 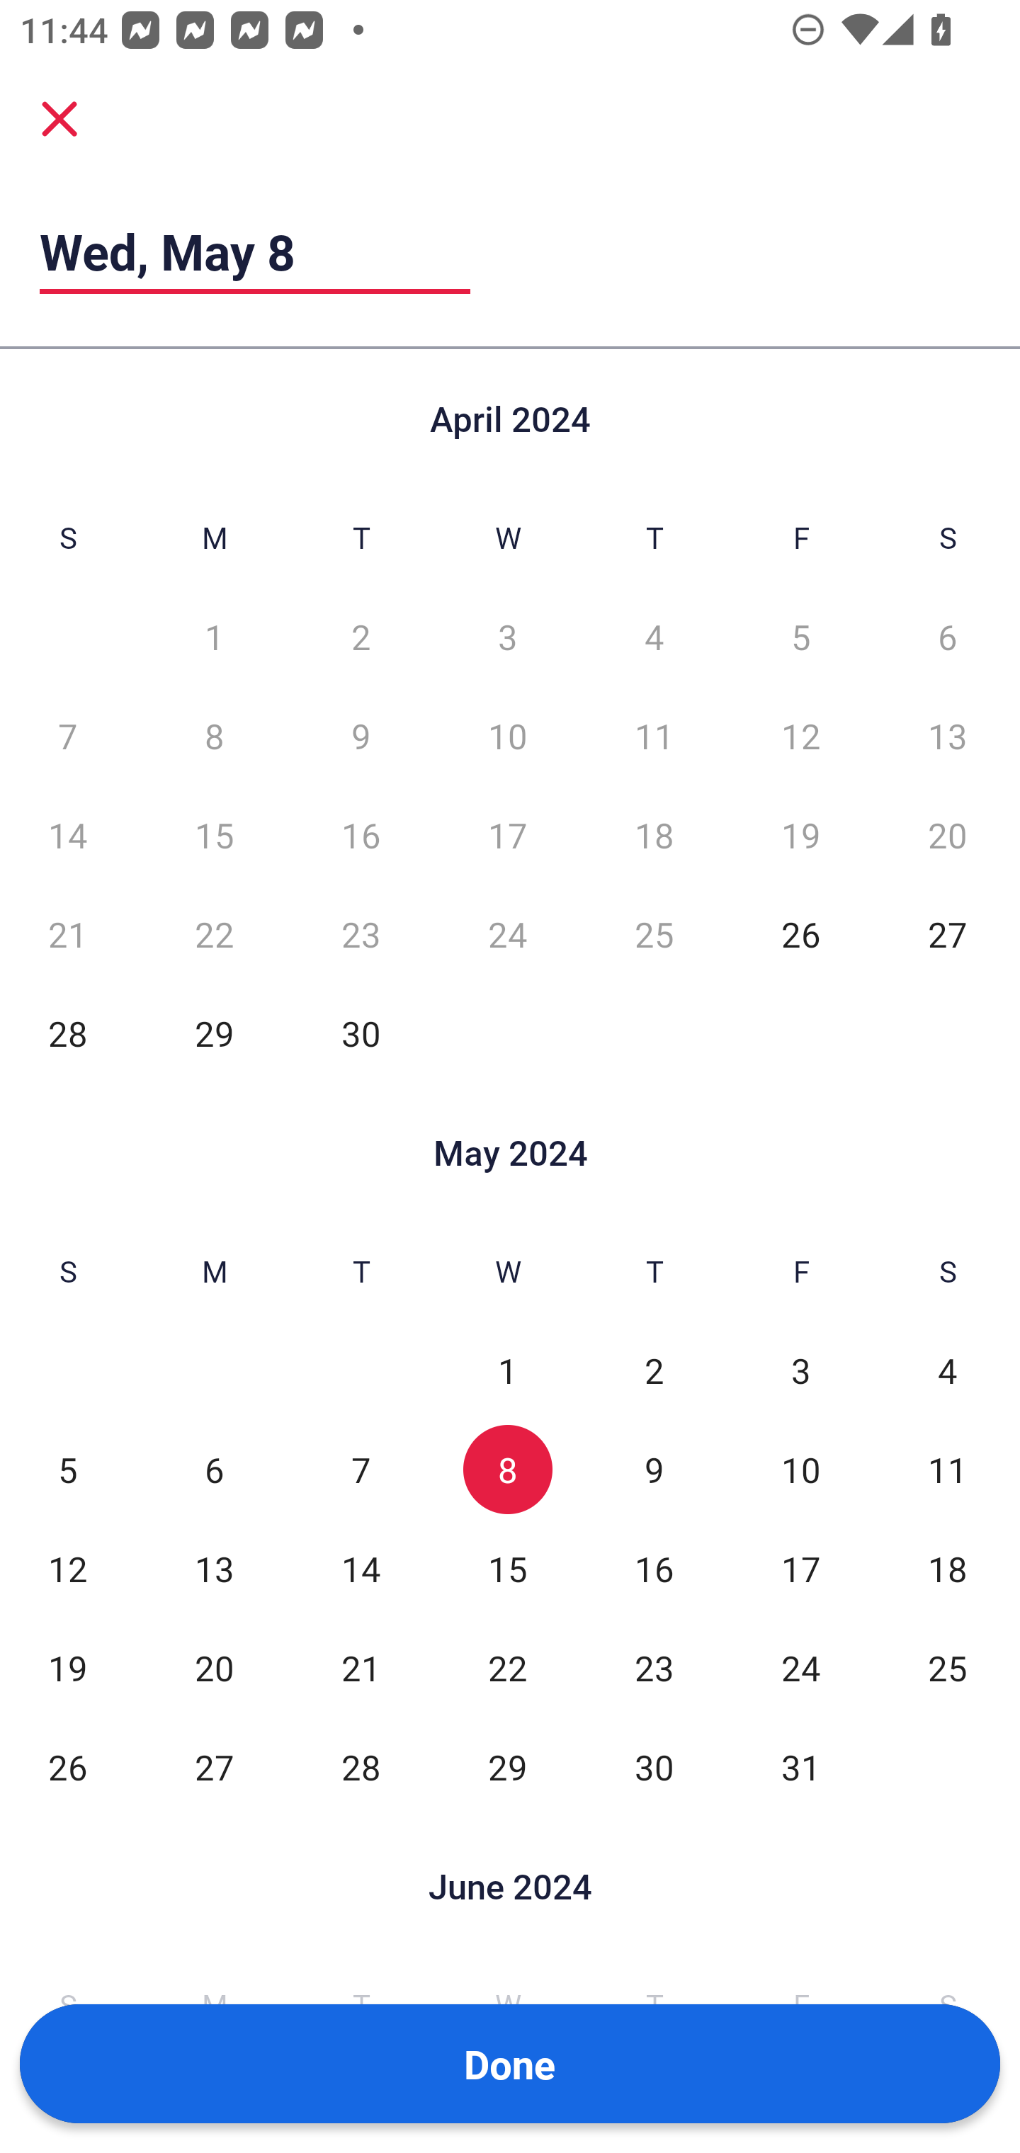 I want to click on 7 Sun, Apr 7, Not Selected, so click(x=67, y=736).